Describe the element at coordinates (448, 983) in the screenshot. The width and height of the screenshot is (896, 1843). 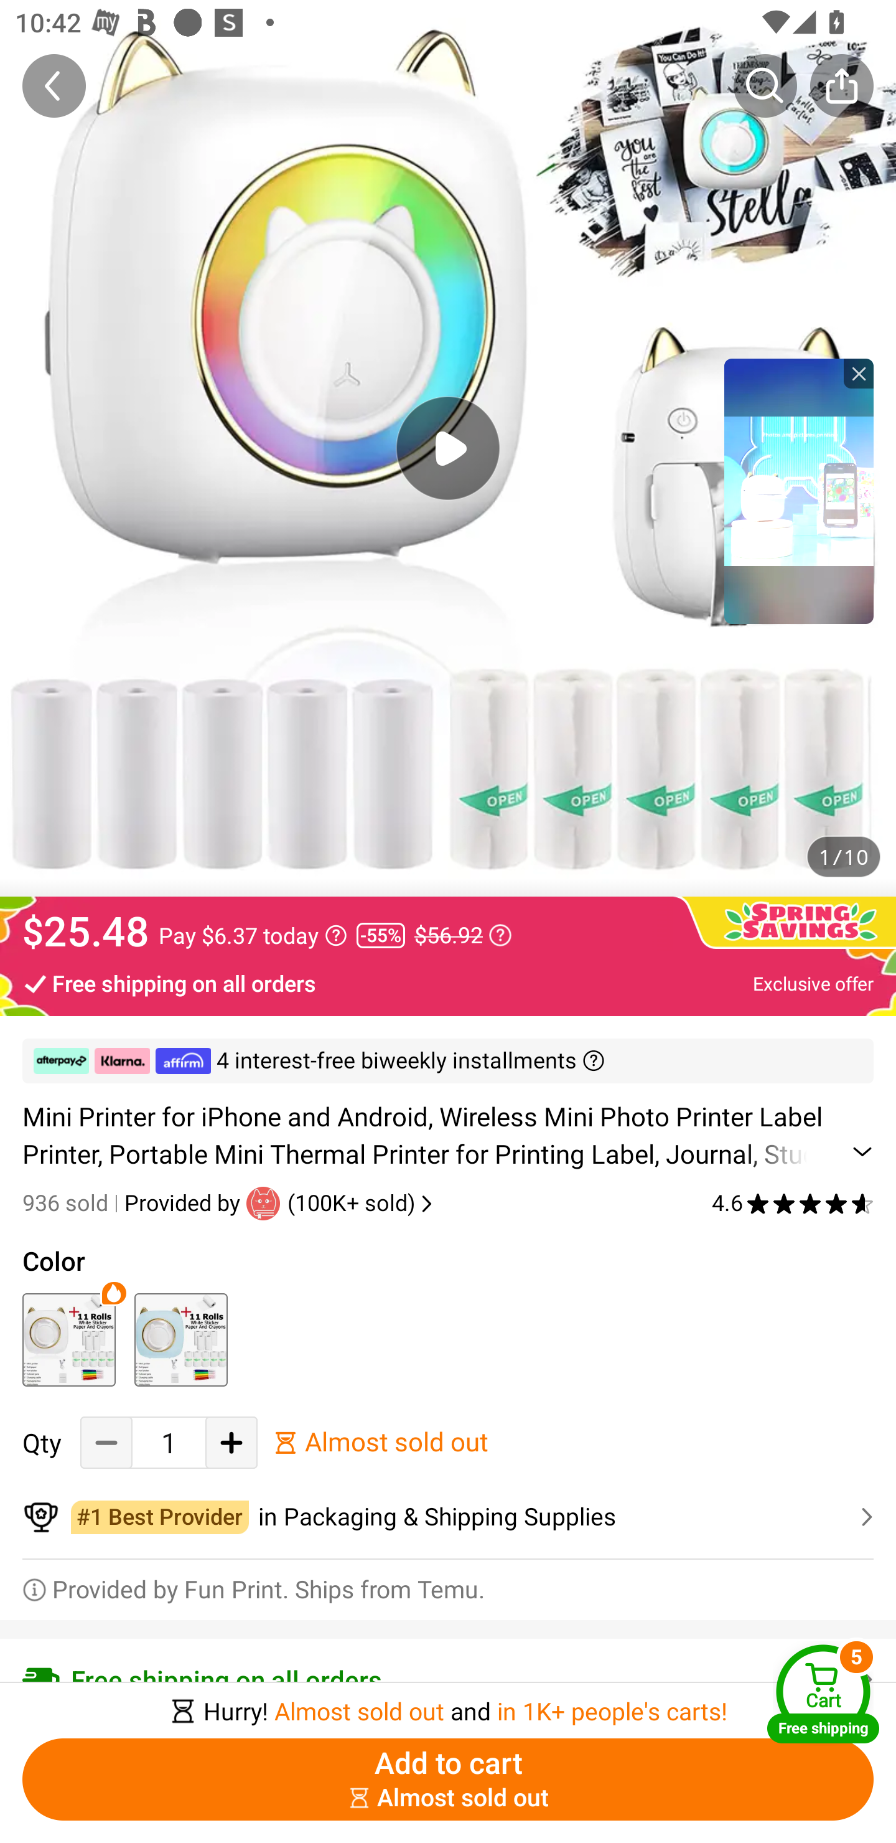
I see `Free shipping on all orders Exclusive offer` at that location.